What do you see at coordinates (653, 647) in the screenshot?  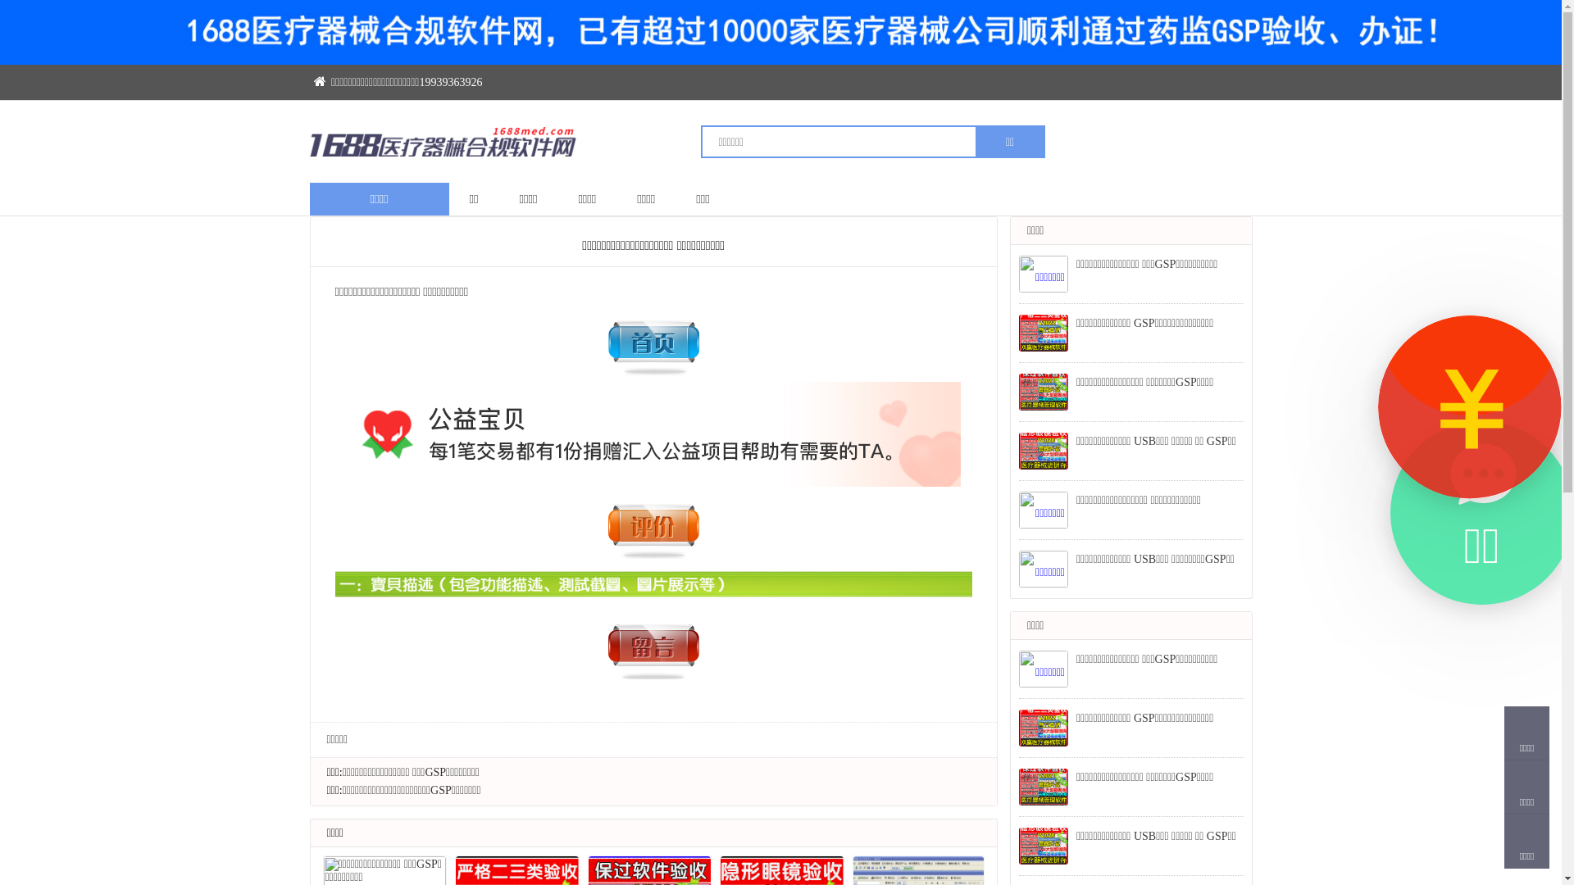 I see `x3.jpg` at bounding box center [653, 647].